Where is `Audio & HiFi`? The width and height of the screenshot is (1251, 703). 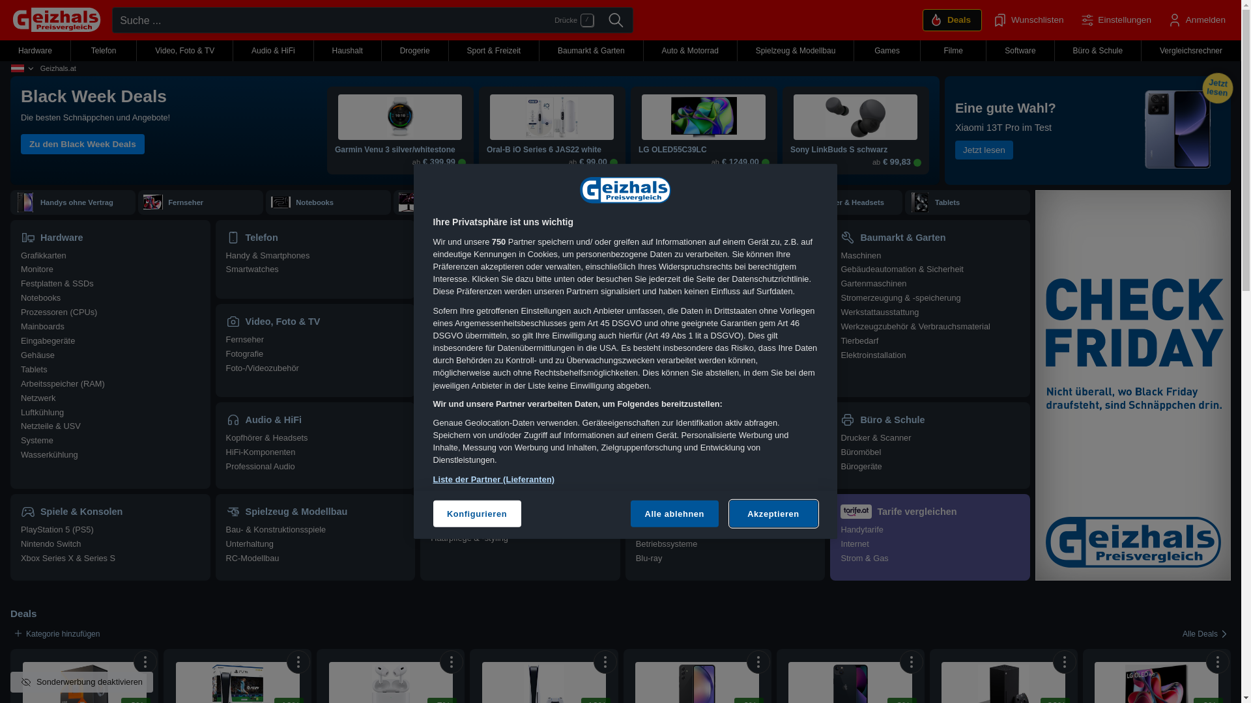 Audio & HiFi is located at coordinates (273, 51).